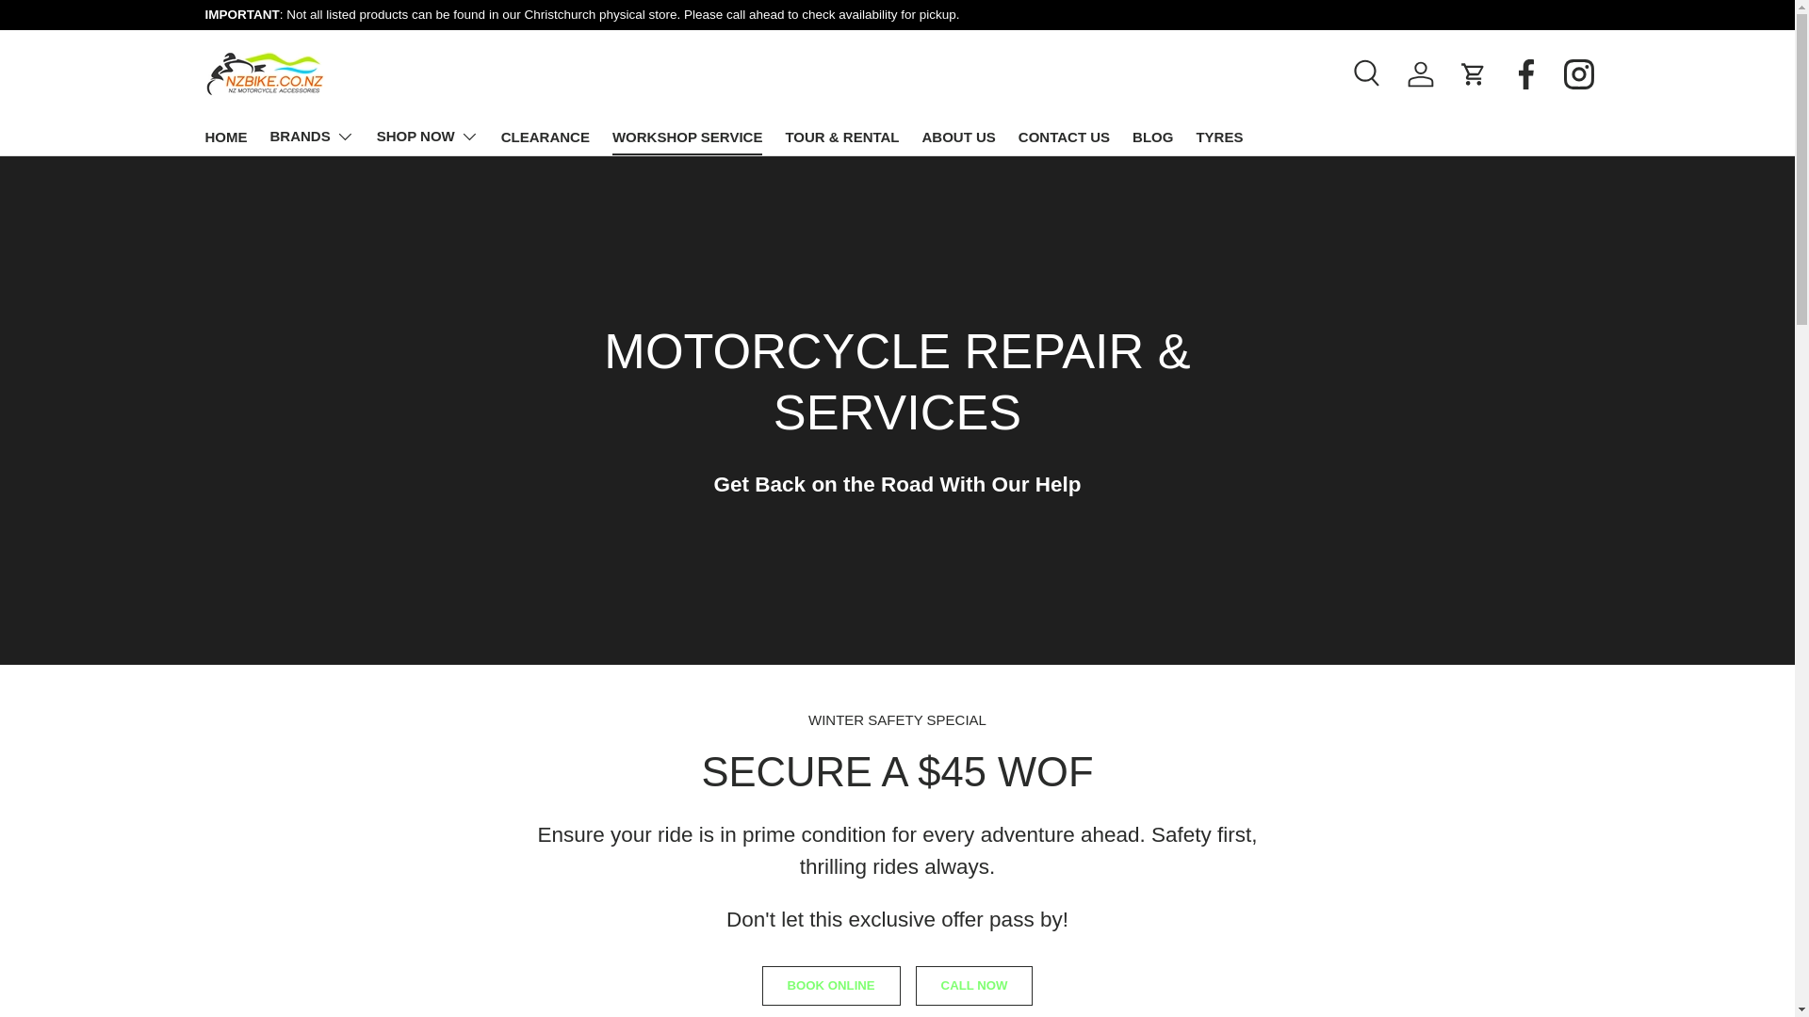 The width and height of the screenshot is (1809, 1017). I want to click on Search, so click(1368, 74).